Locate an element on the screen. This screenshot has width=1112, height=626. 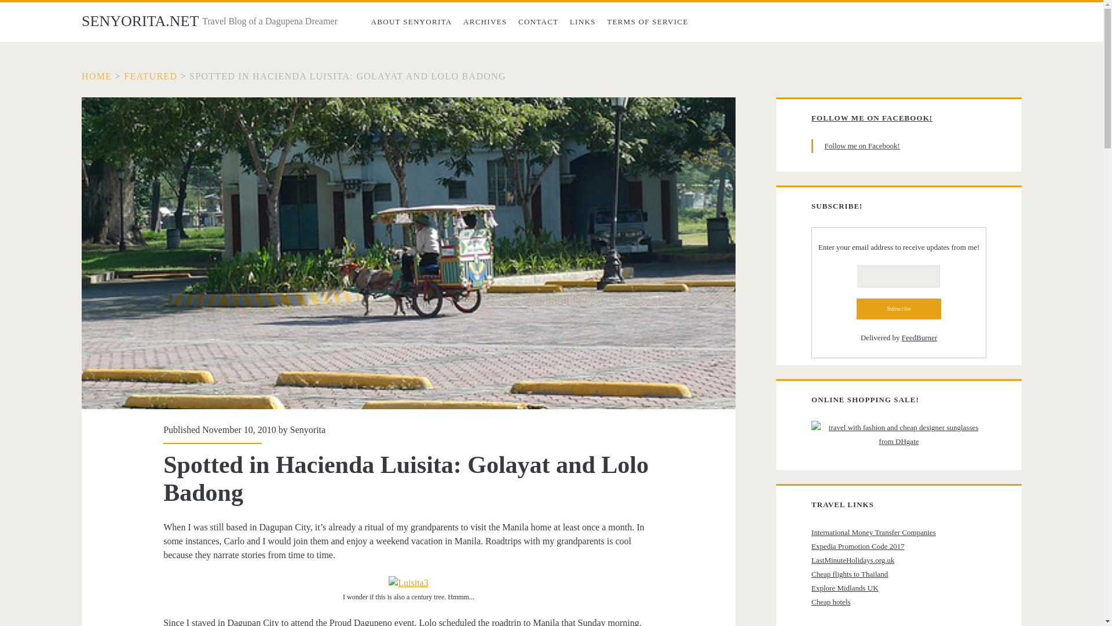
HOME is located at coordinates (96, 77).